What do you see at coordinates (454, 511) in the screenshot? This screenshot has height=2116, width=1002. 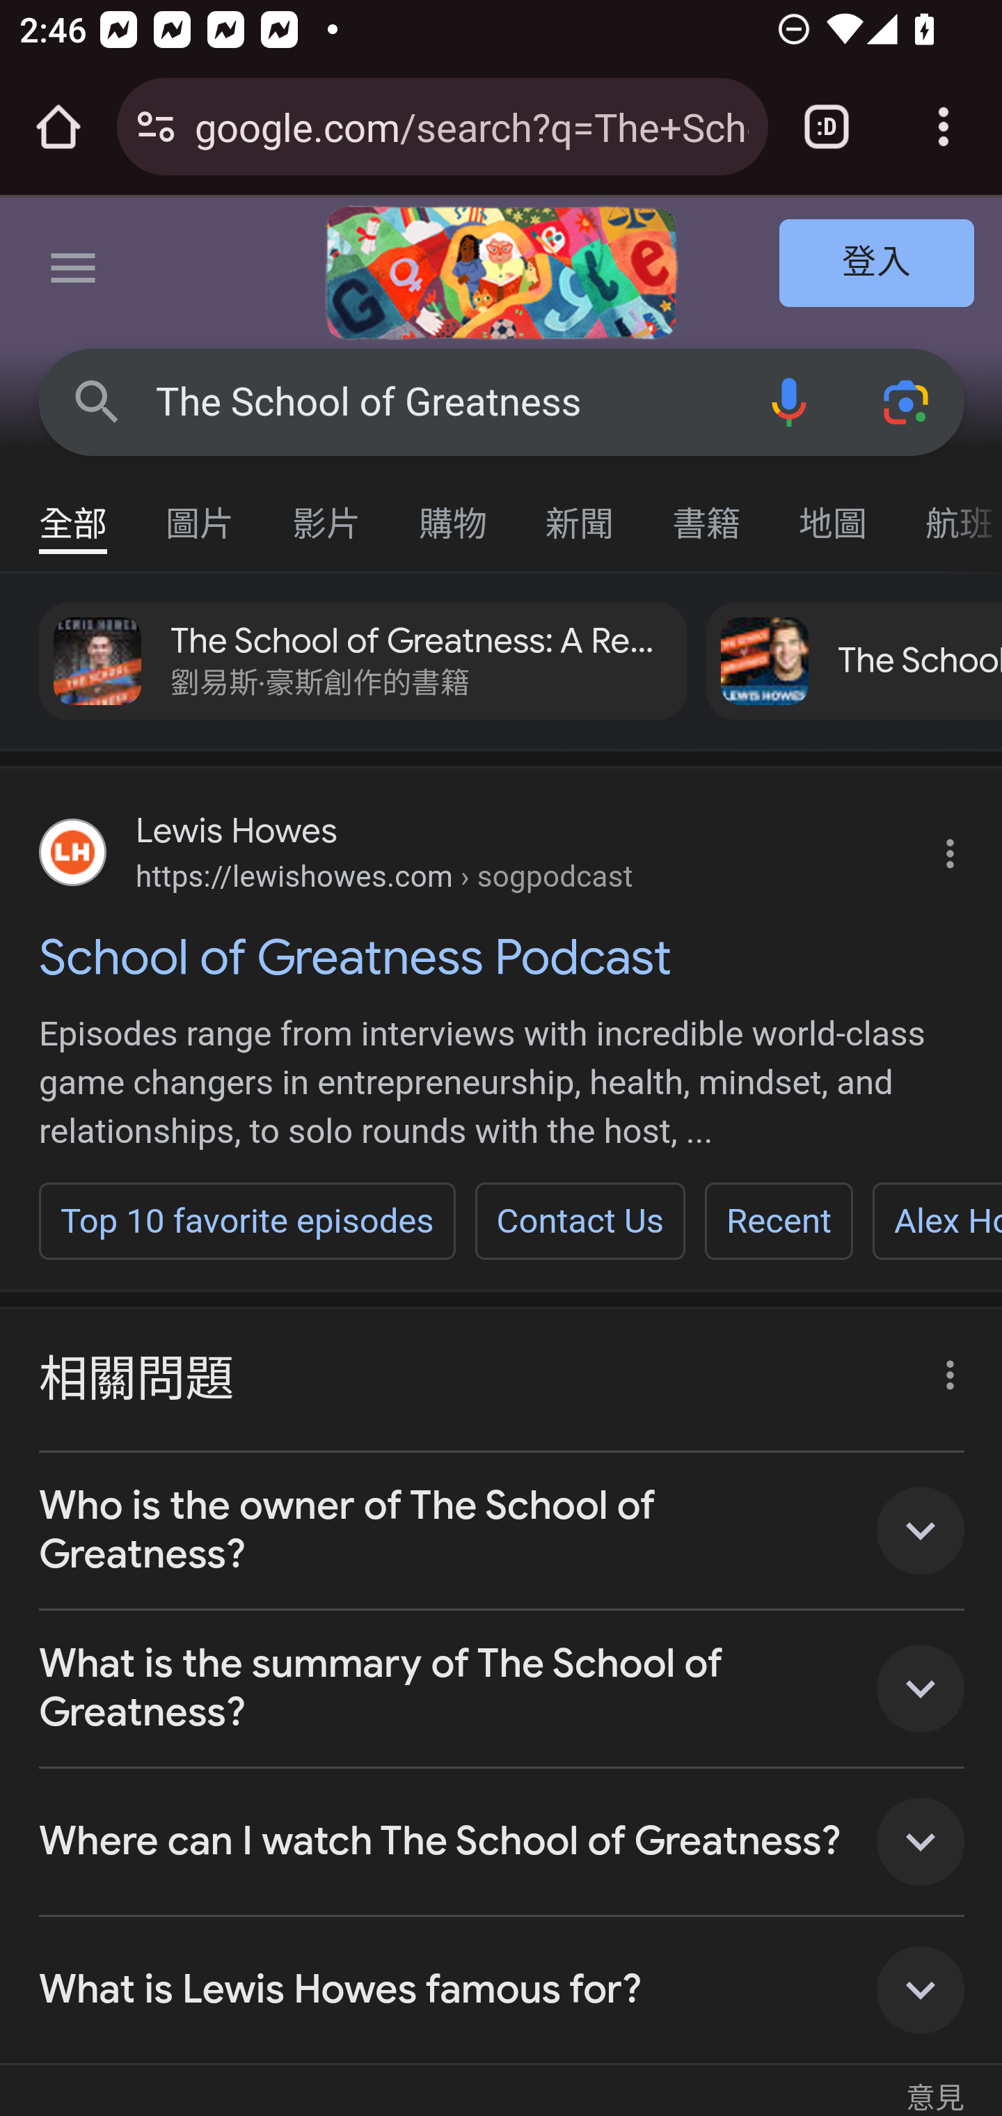 I see `購物` at bounding box center [454, 511].